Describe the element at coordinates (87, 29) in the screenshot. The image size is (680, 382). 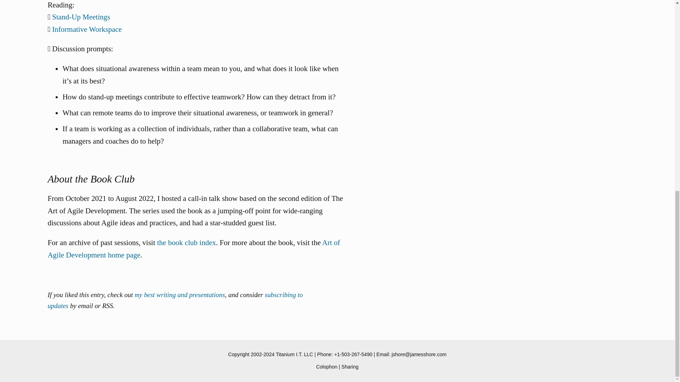
I see `Informative Workspace` at that location.